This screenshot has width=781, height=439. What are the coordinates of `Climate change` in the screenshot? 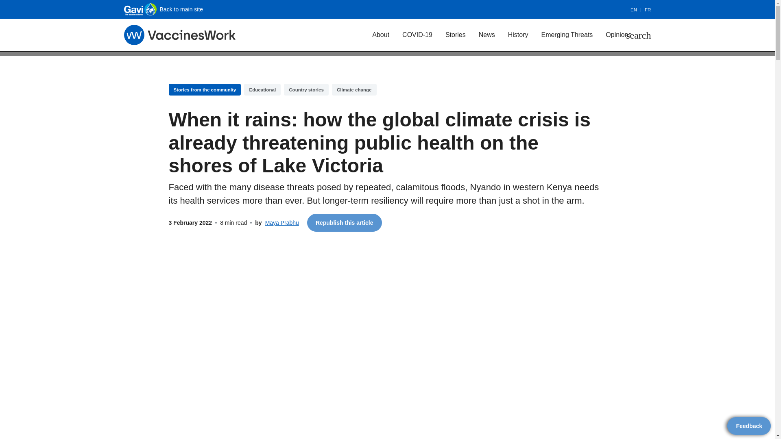 It's located at (354, 89).